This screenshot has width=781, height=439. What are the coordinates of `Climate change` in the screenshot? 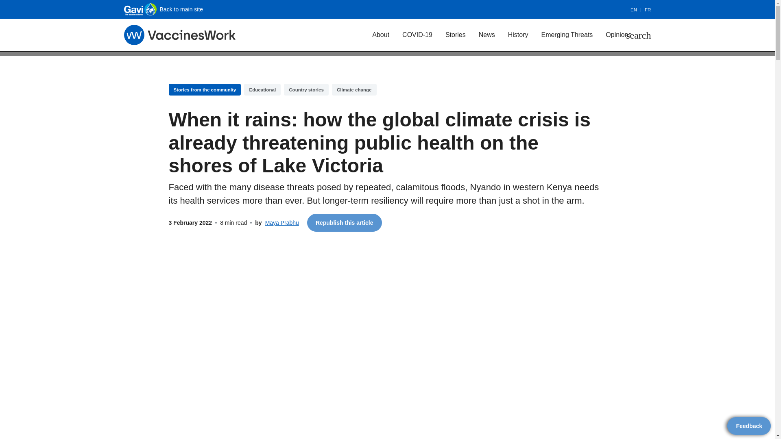 It's located at (354, 89).